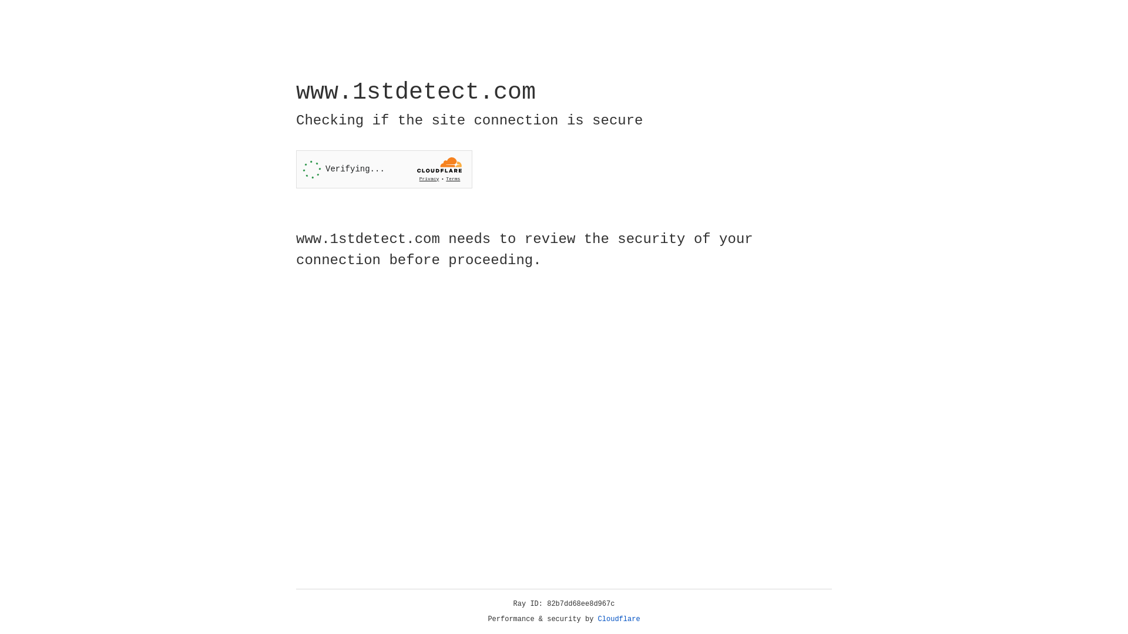 Image resolution: width=1128 pixels, height=634 pixels. I want to click on Cloudflare, so click(619, 619).